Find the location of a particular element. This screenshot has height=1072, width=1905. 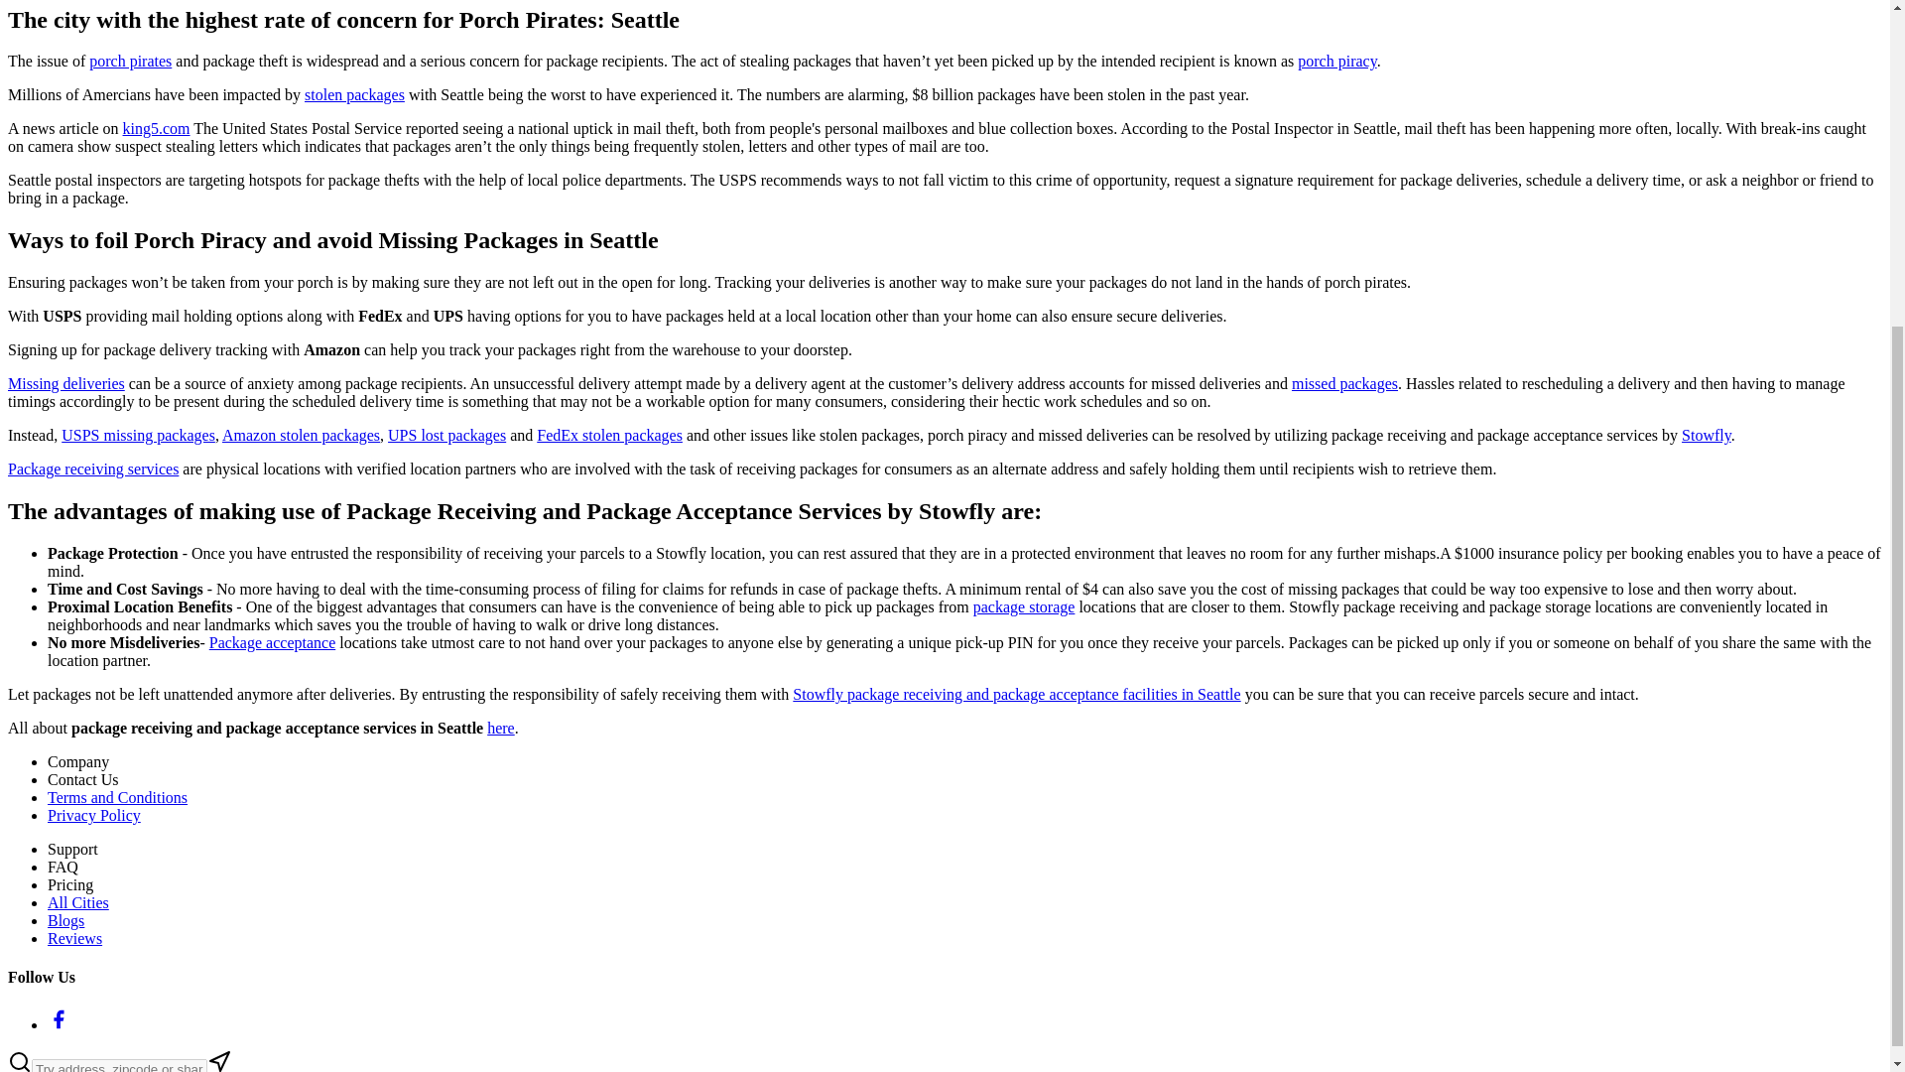

FAQ is located at coordinates (63, 868).